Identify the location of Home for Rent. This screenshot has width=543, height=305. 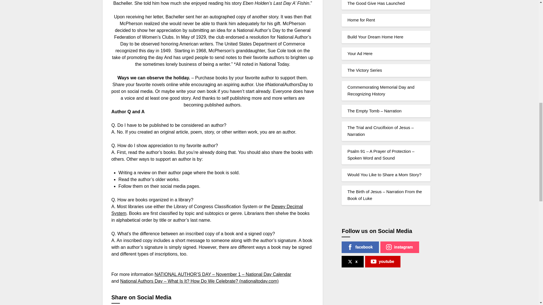
(361, 20).